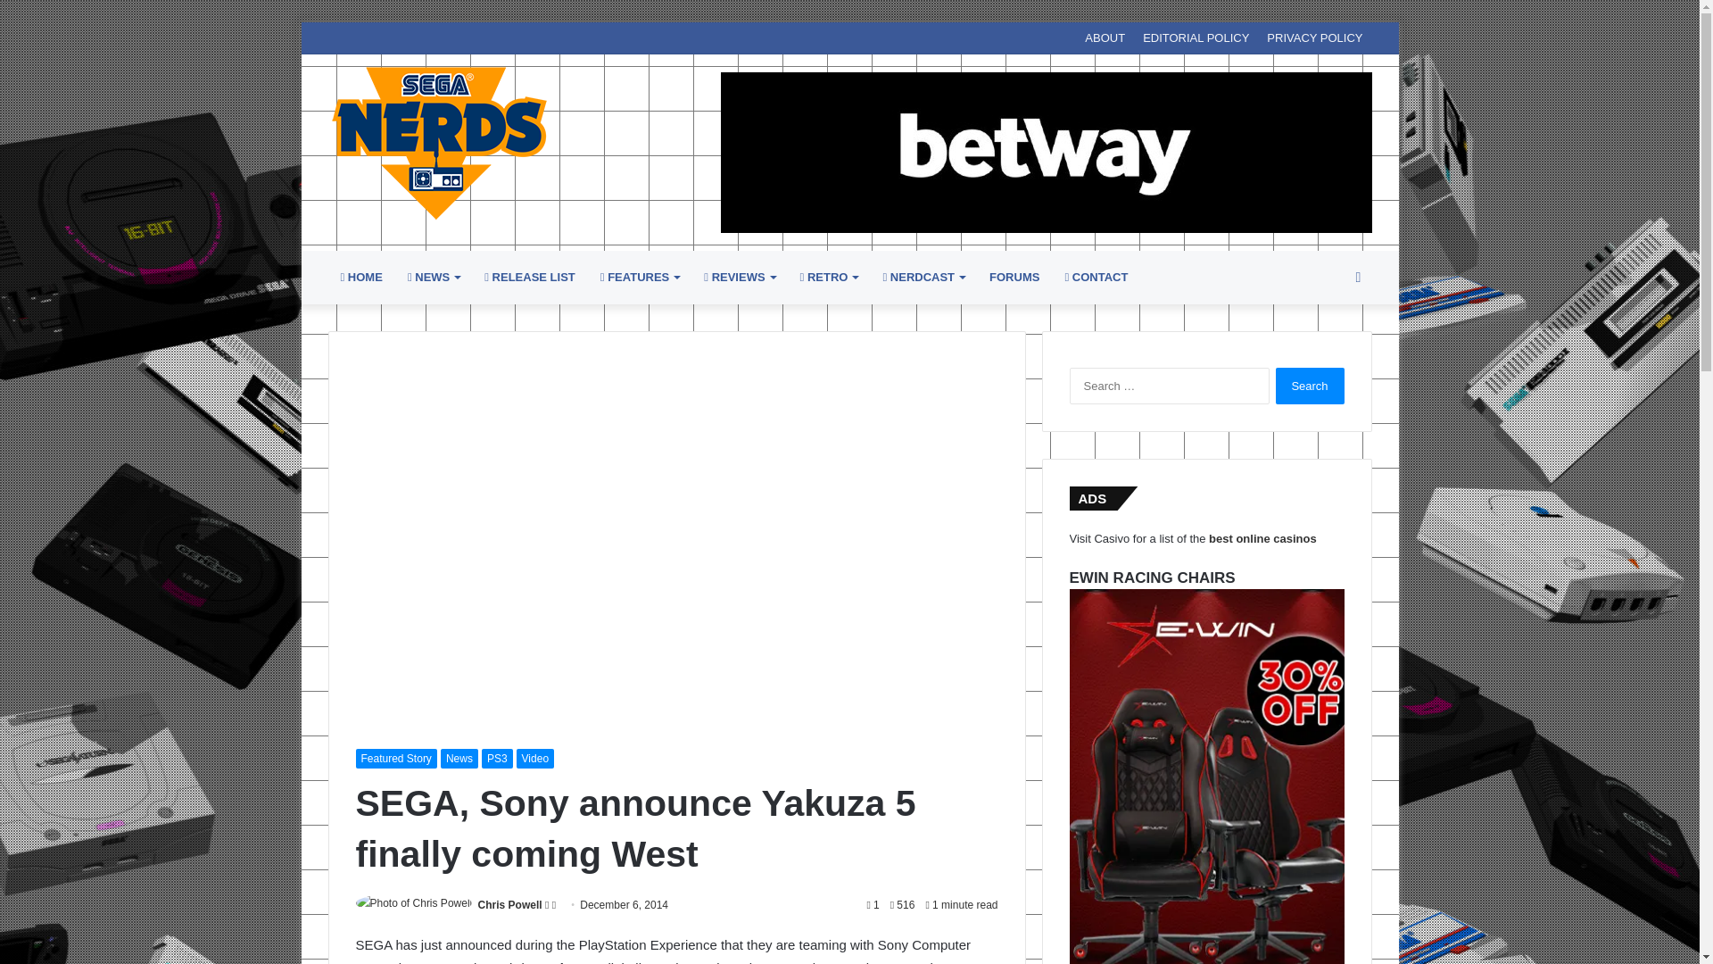 The width and height of the screenshot is (1713, 964). I want to click on Search, so click(1310, 386).